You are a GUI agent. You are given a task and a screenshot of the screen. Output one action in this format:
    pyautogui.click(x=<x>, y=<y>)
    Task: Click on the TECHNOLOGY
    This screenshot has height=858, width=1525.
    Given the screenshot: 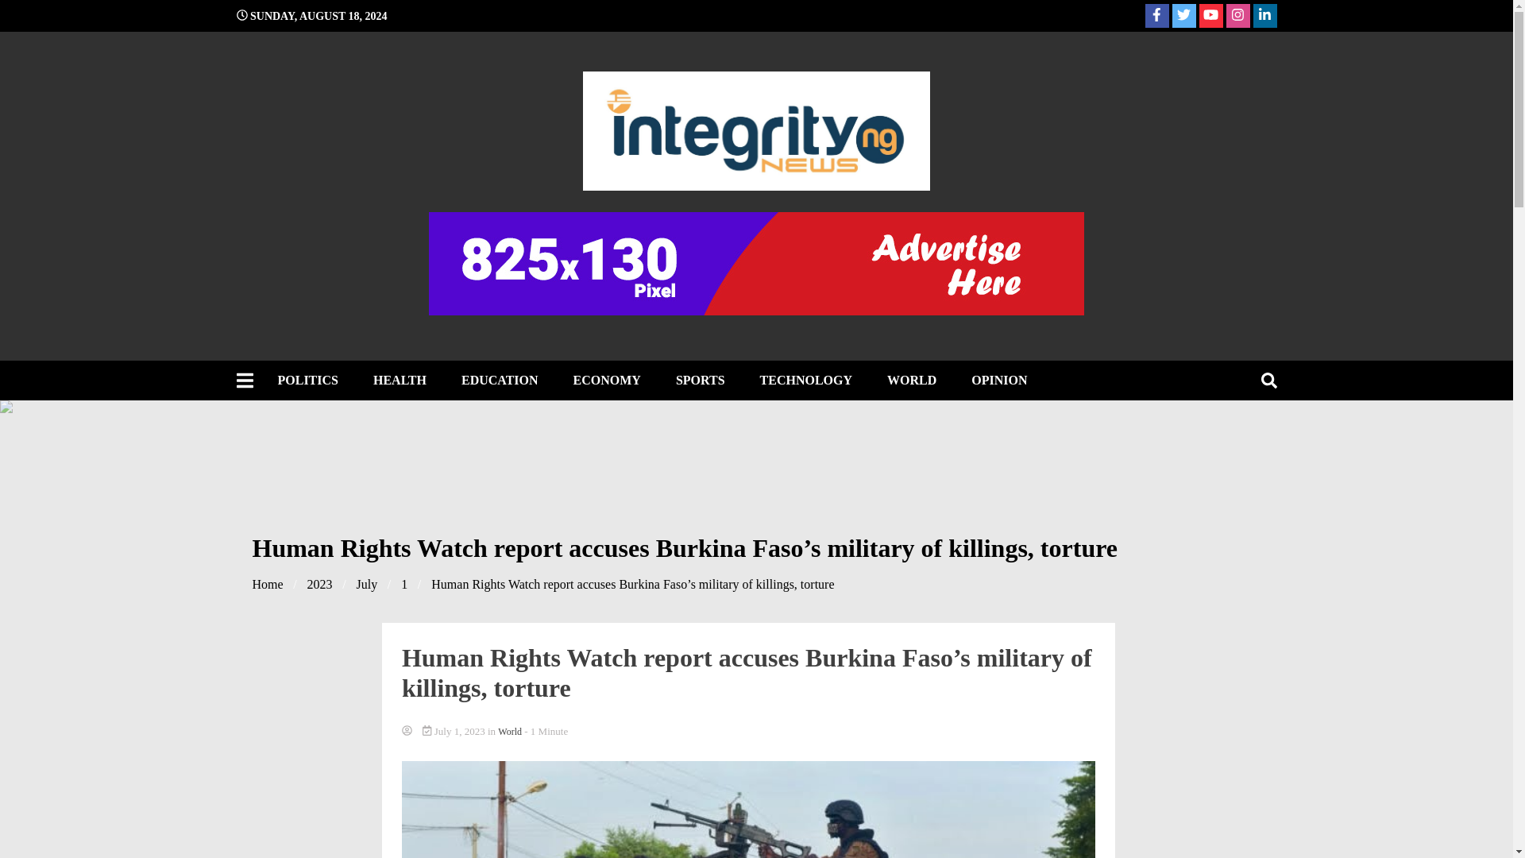 What is the action you would take?
    pyautogui.click(x=805, y=380)
    